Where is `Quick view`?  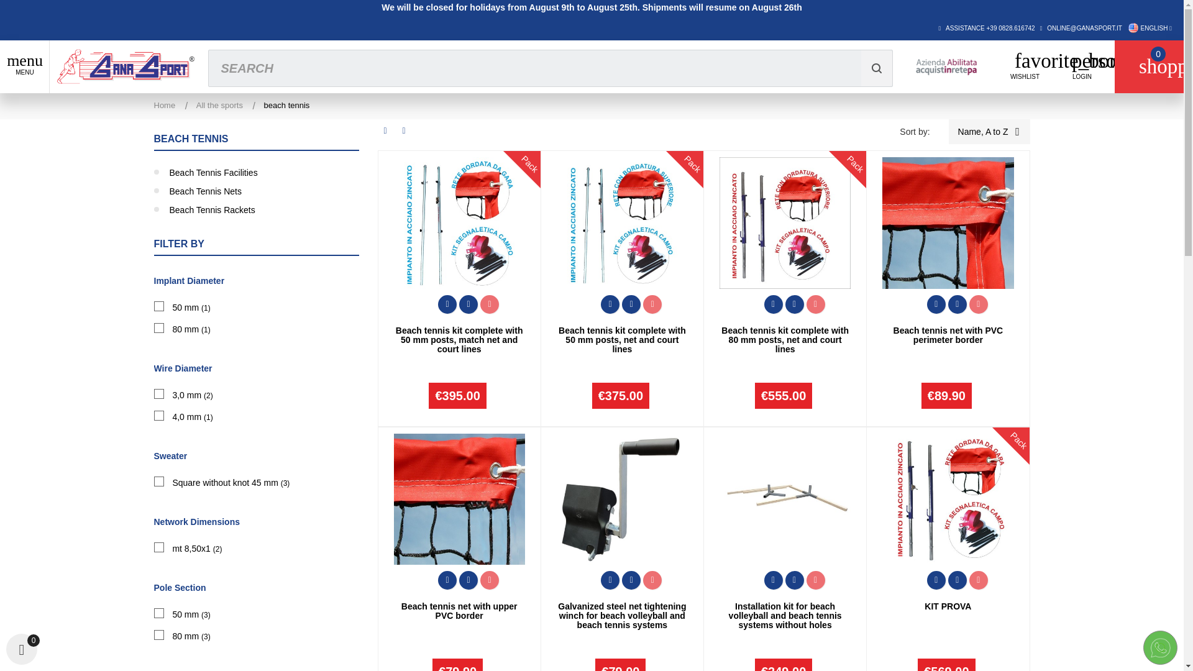
Quick view is located at coordinates (447, 580).